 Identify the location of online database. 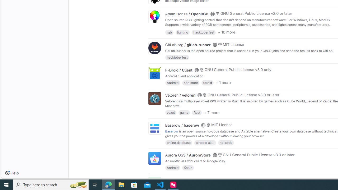
(179, 142).